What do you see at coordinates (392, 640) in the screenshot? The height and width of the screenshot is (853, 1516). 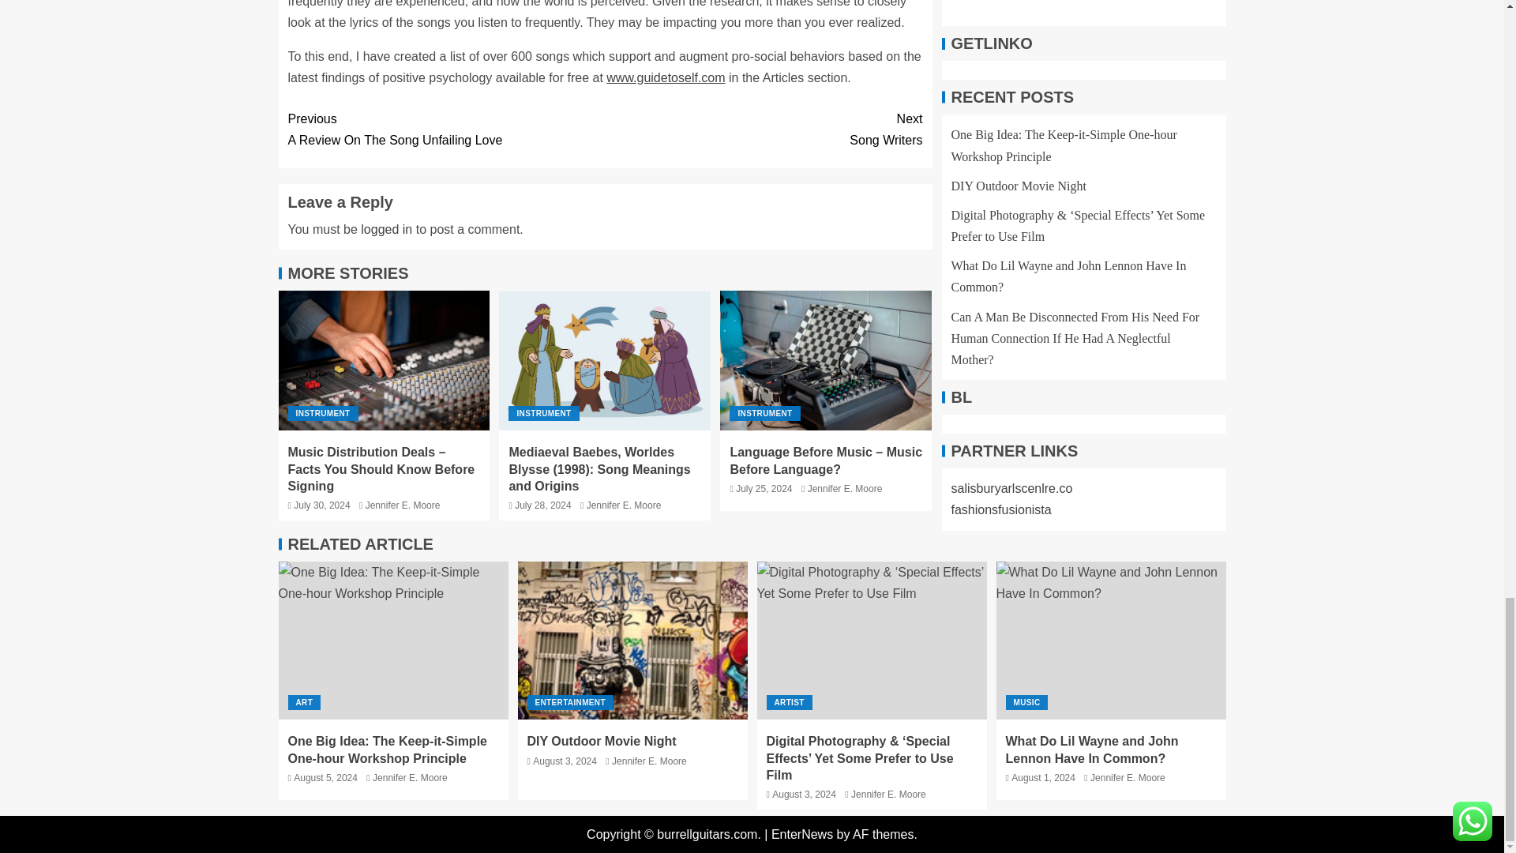 I see `One Big Idea: The Keep-it-Simple One-hour Workshop Principle` at bounding box center [392, 640].